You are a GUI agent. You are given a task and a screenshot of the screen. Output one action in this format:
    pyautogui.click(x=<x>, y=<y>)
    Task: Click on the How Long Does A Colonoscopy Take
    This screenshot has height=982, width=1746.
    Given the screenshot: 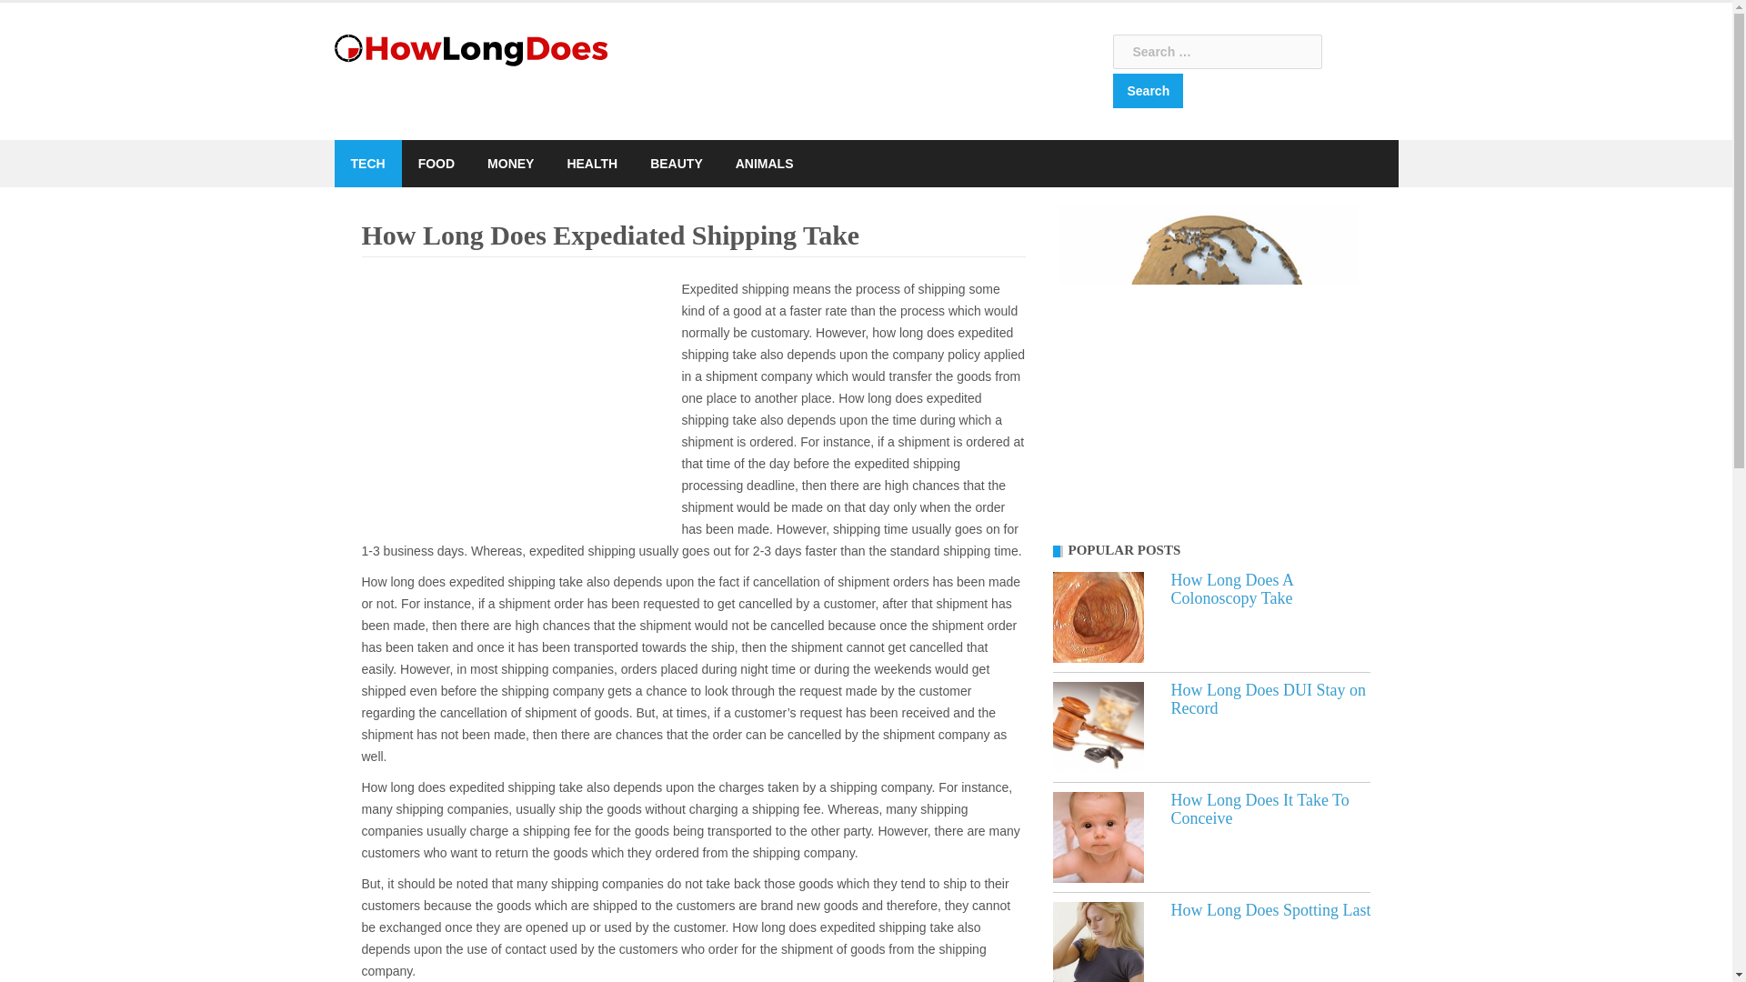 What is the action you would take?
    pyautogui.click(x=1232, y=589)
    